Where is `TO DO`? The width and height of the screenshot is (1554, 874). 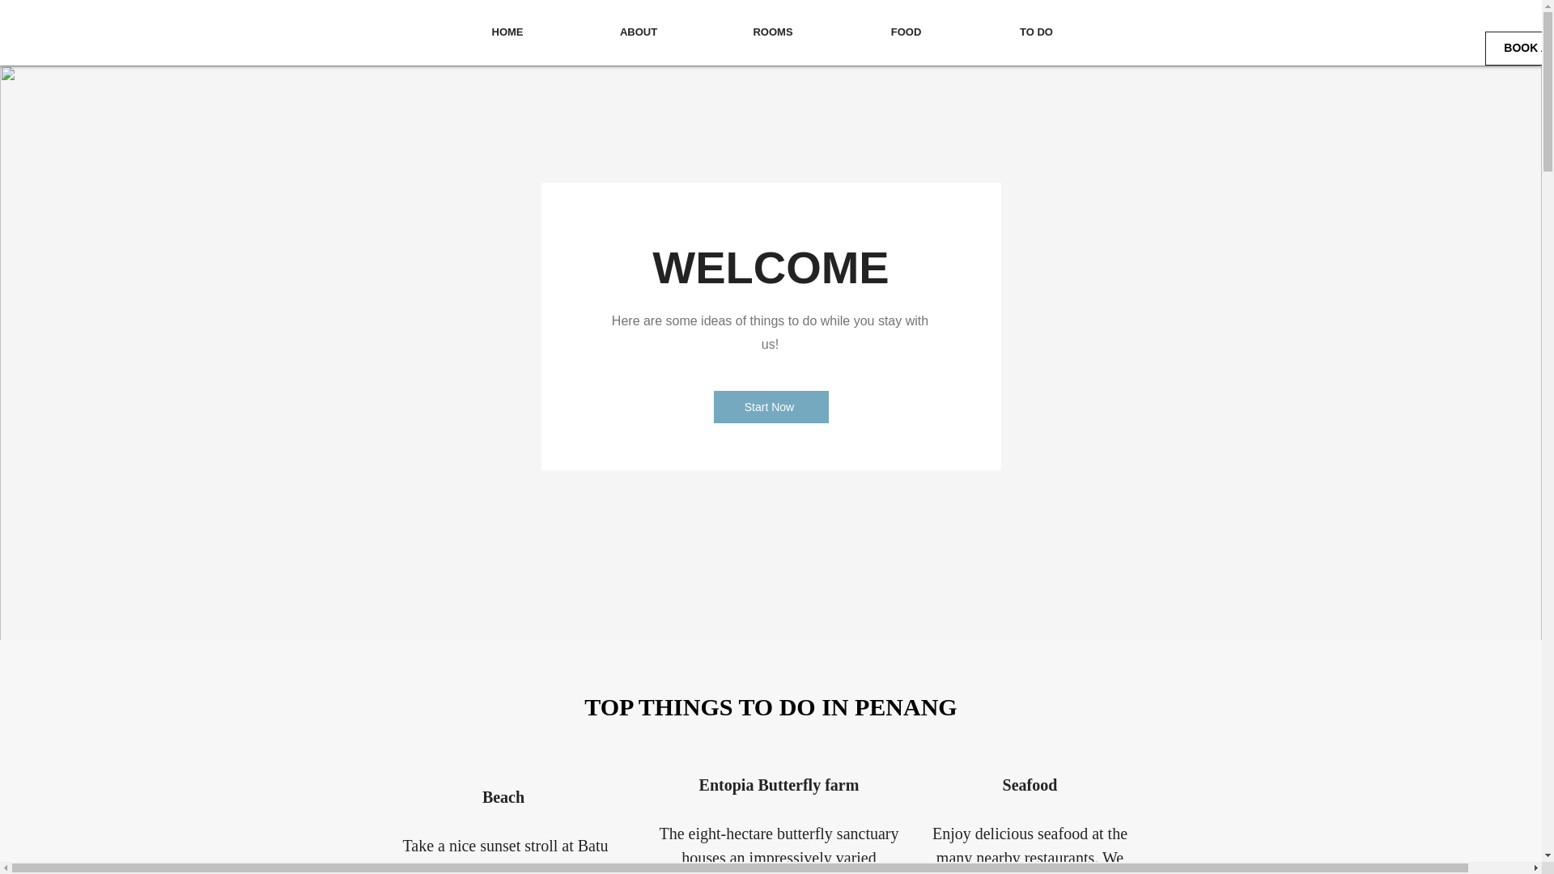 TO DO is located at coordinates (1036, 32).